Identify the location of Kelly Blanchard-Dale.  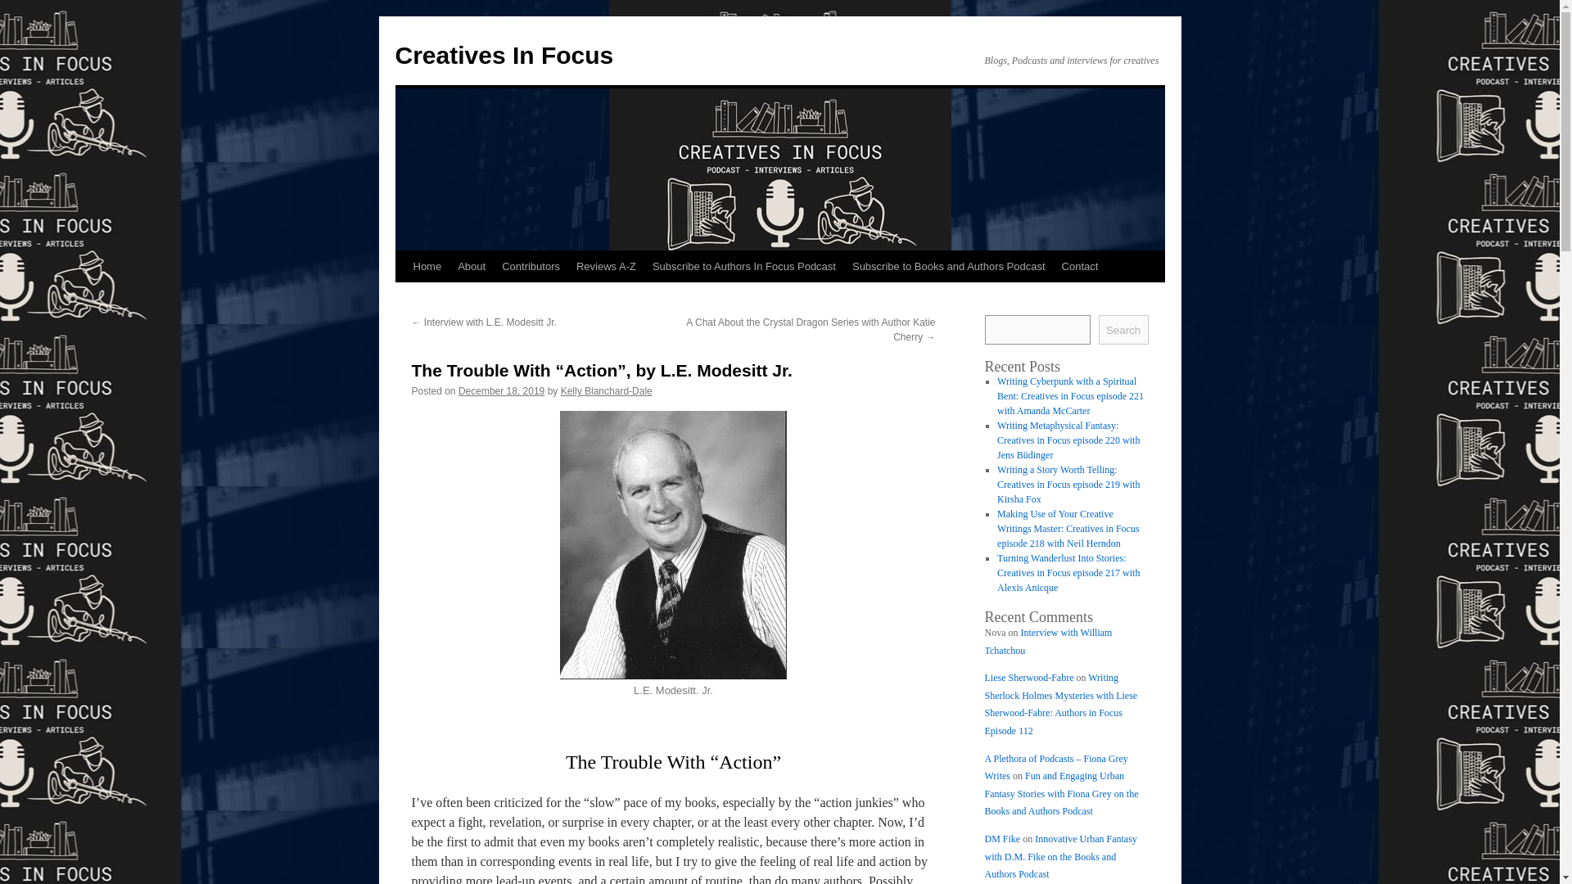
(606, 390).